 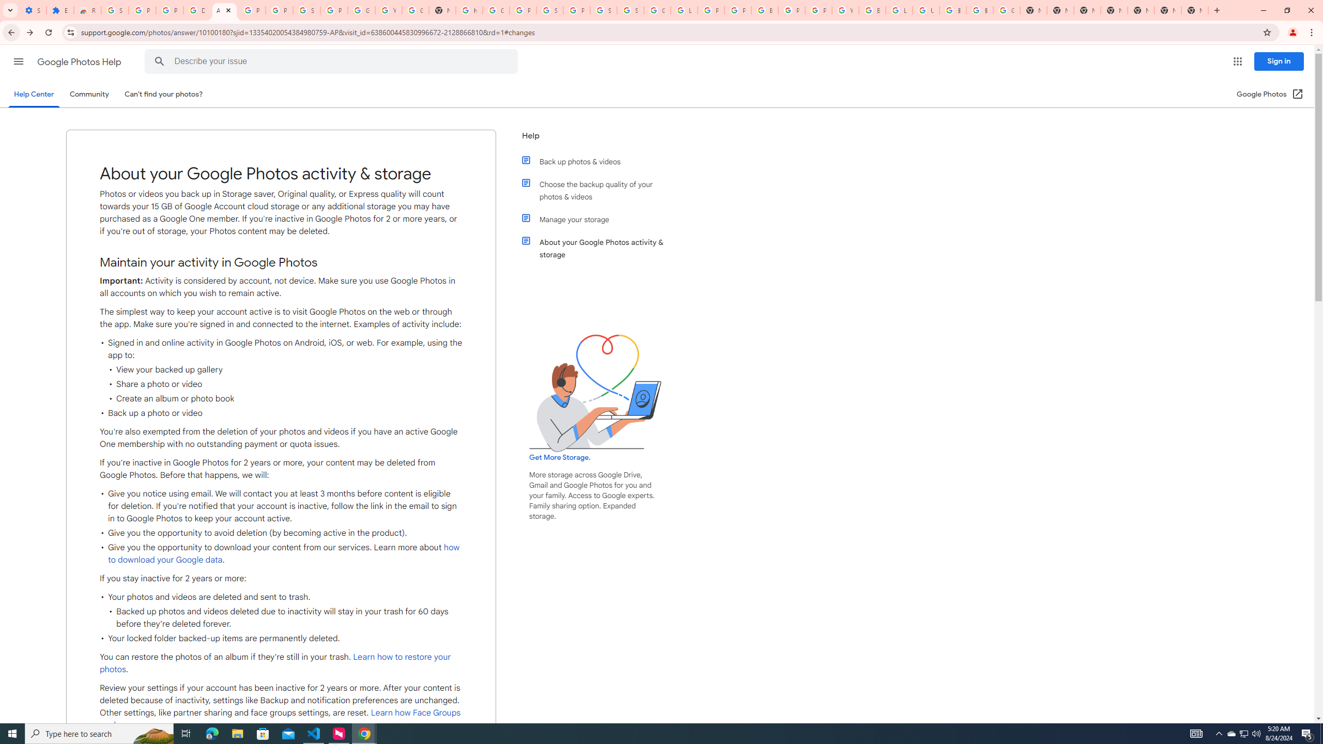 What do you see at coordinates (307, 10) in the screenshot?
I see `Sign in - Google Accounts` at bounding box center [307, 10].